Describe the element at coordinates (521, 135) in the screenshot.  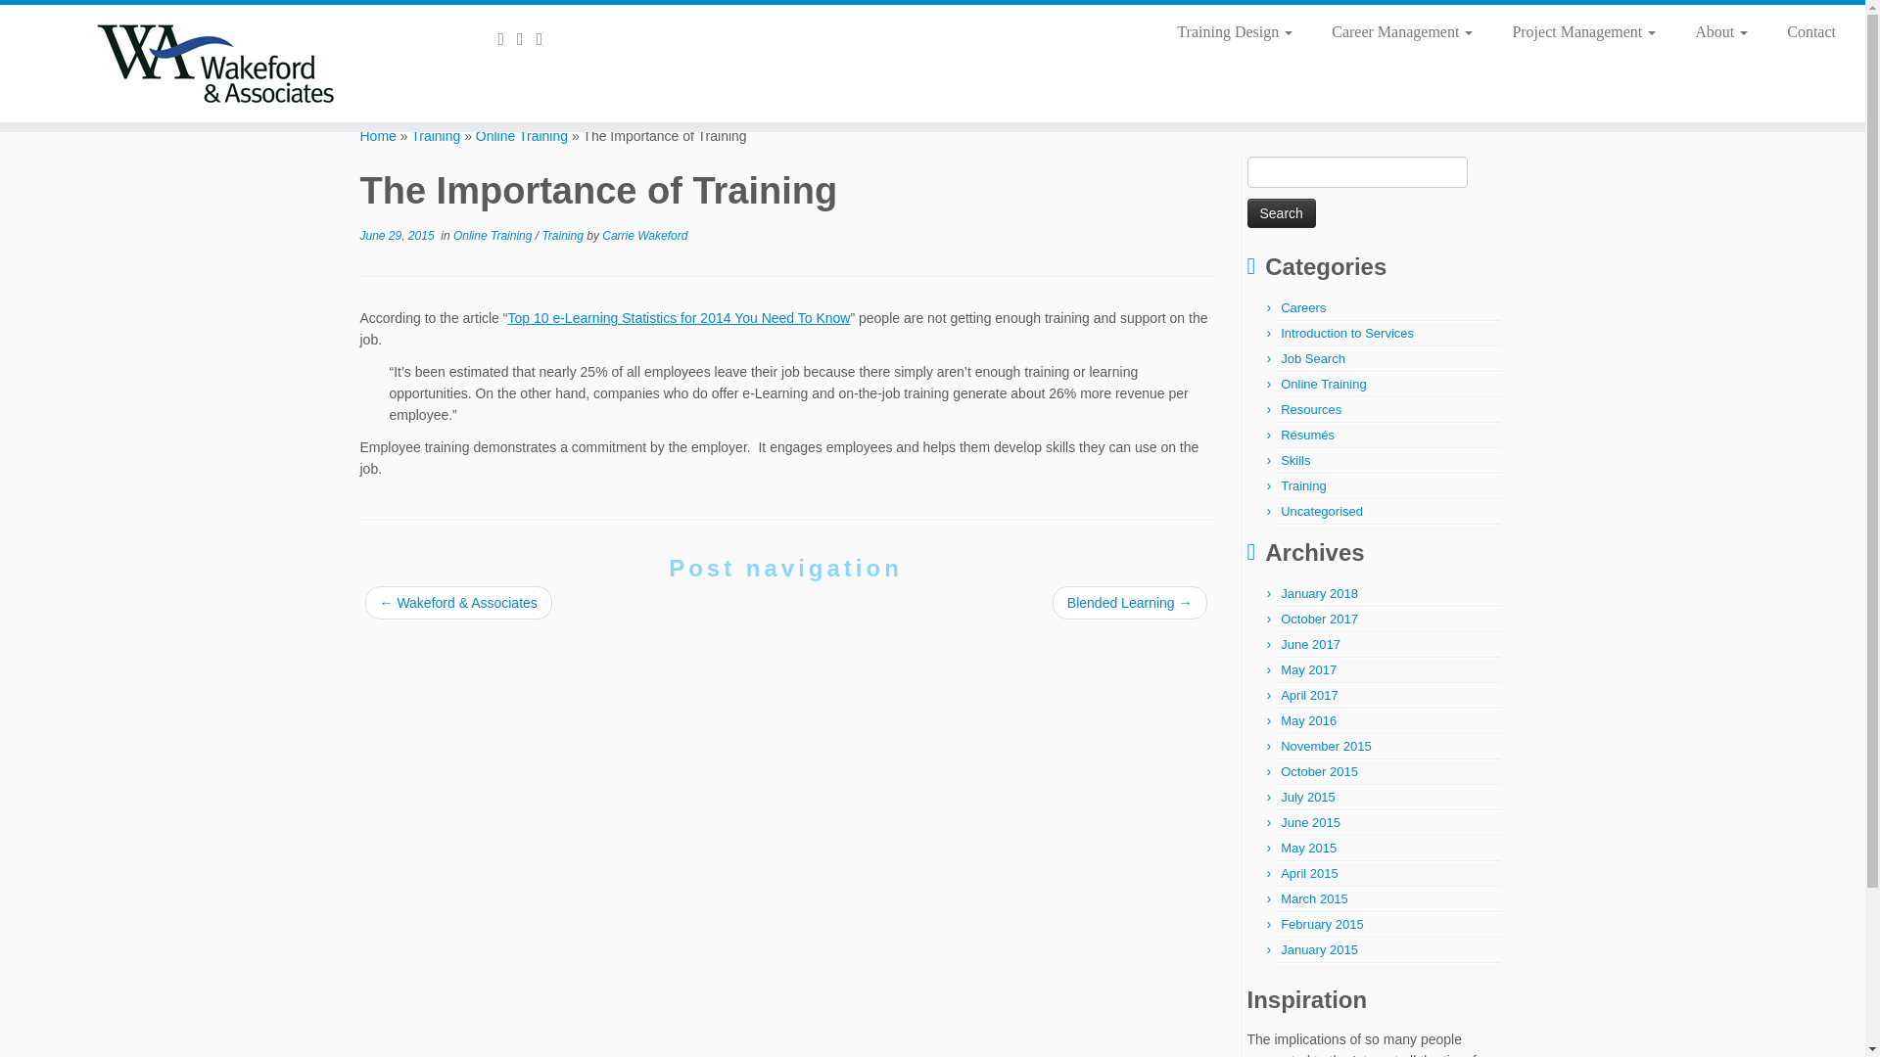
I see `Online Training` at that location.